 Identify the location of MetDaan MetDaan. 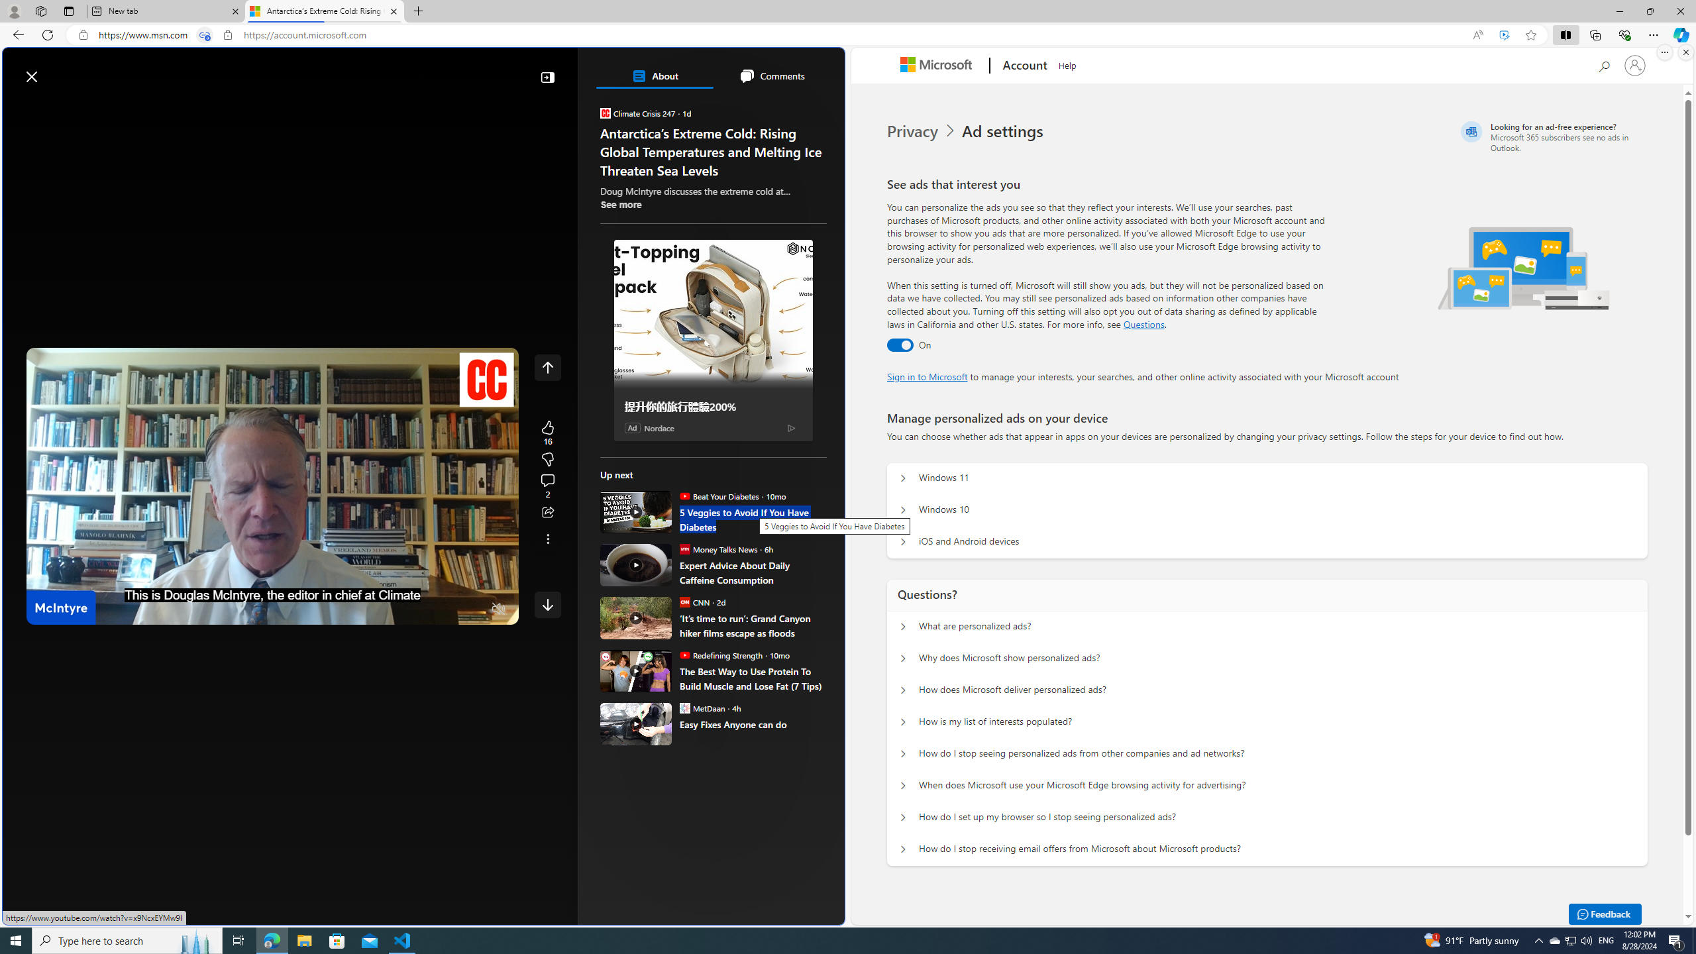
(702, 708).